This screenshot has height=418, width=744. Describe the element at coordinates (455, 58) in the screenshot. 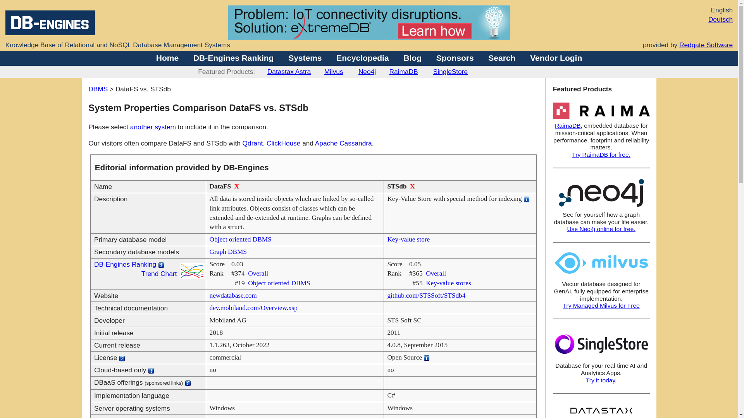

I see `Sponsors` at that location.